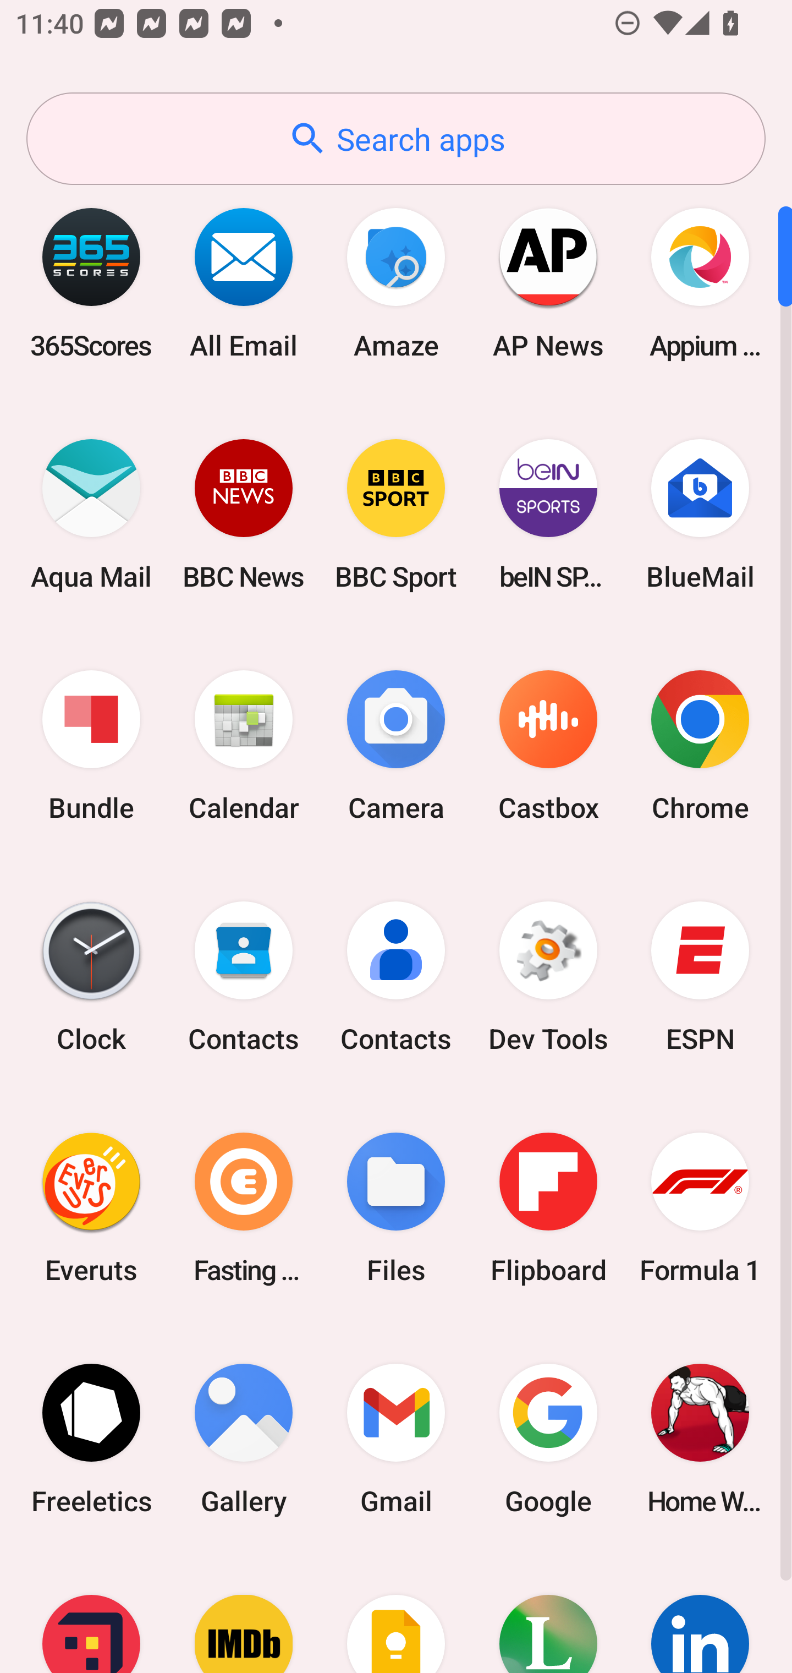 The image size is (792, 1673). What do you see at coordinates (700, 1439) in the screenshot?
I see `Home Workout` at bounding box center [700, 1439].